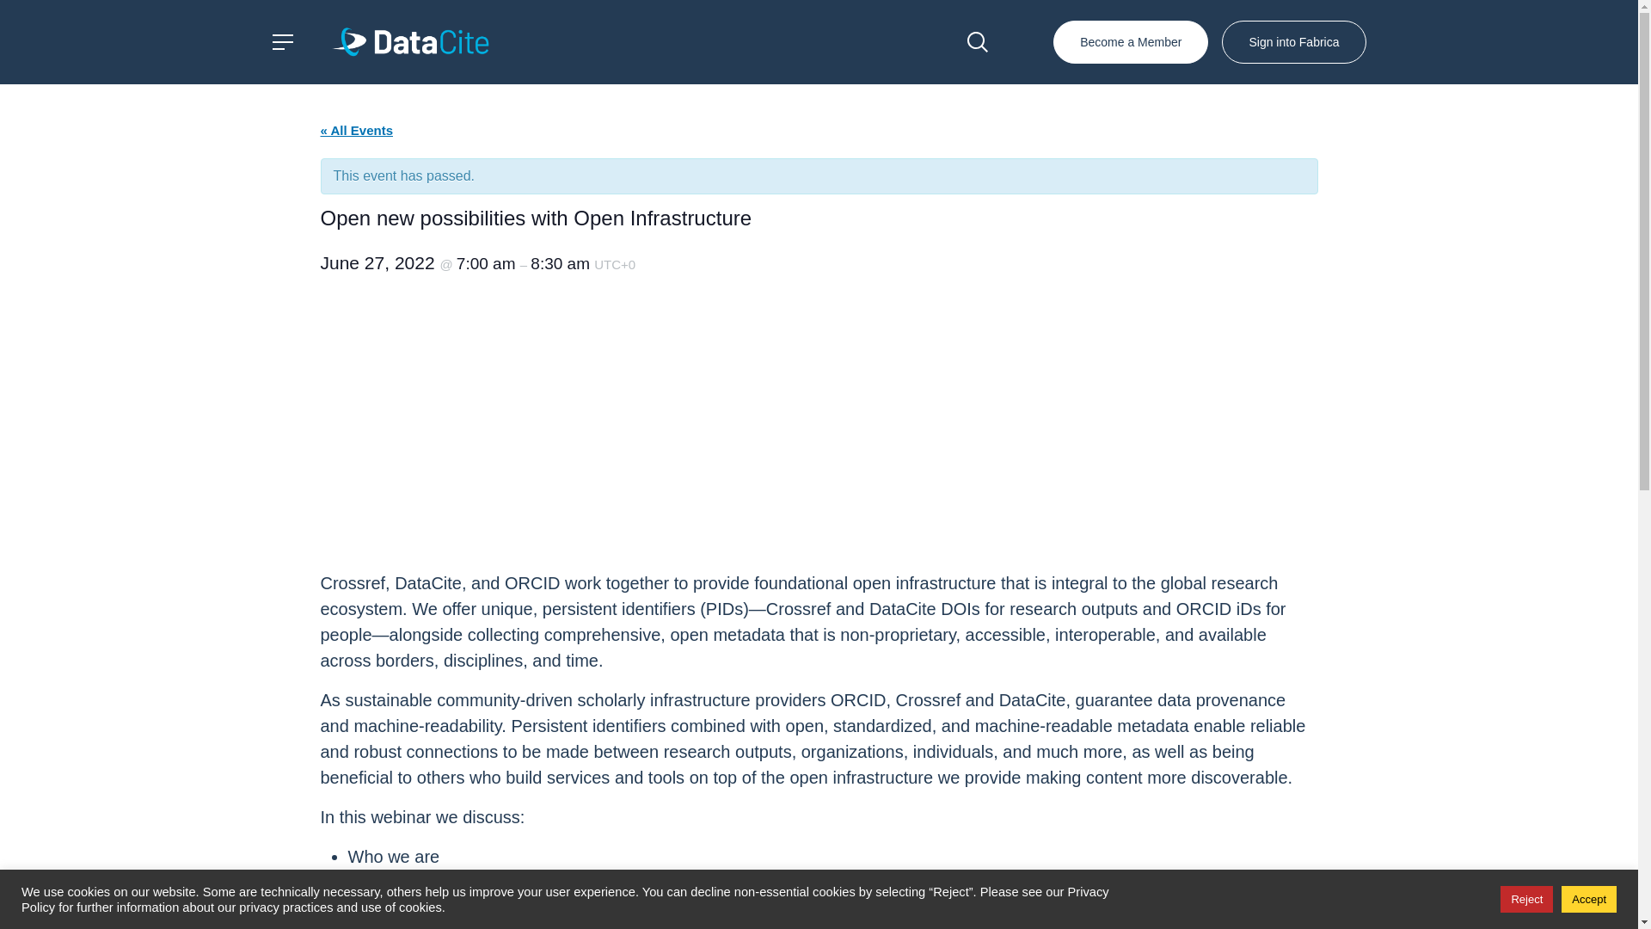  I want to click on Sign into Fabrica, so click(1293, 41).